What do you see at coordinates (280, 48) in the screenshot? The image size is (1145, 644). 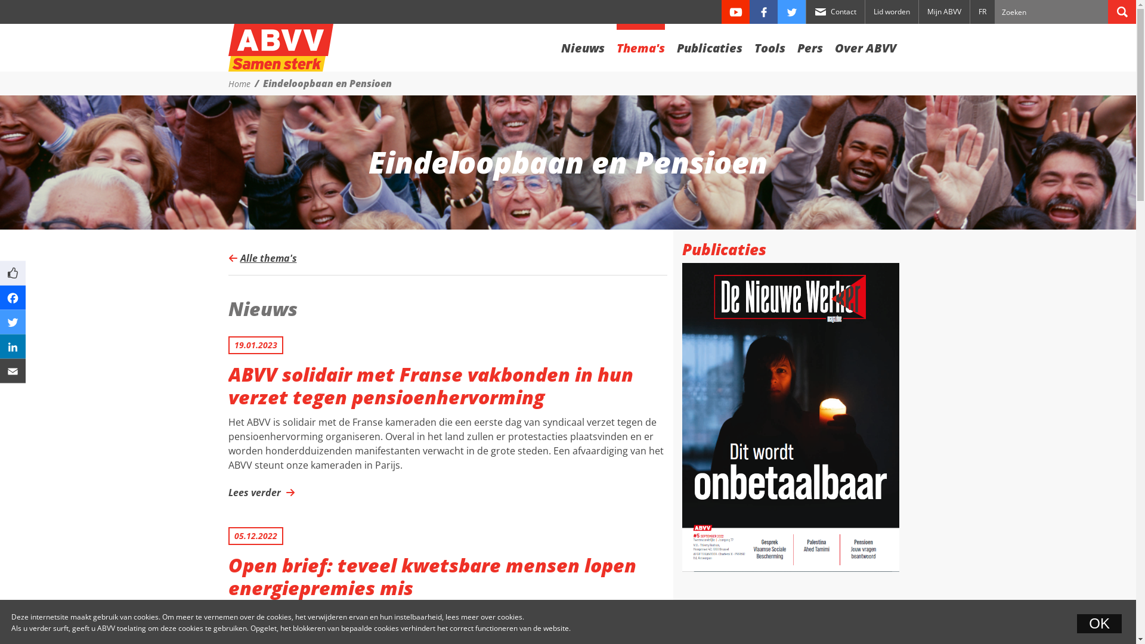 I see `Home` at bounding box center [280, 48].